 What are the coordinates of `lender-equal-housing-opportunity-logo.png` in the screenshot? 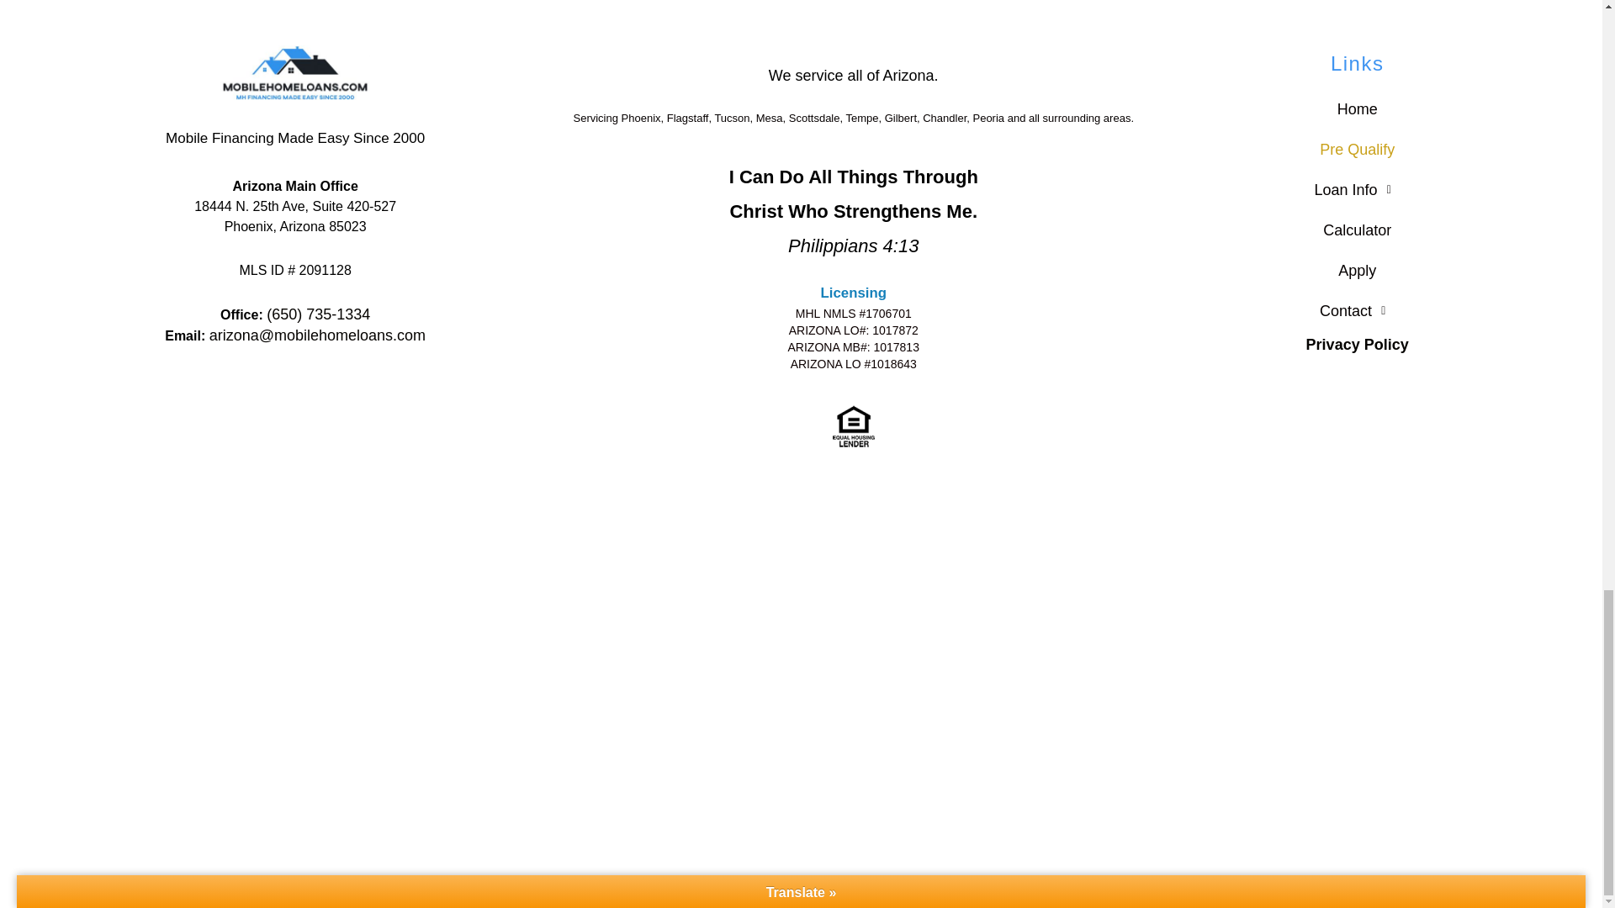 It's located at (854, 425).